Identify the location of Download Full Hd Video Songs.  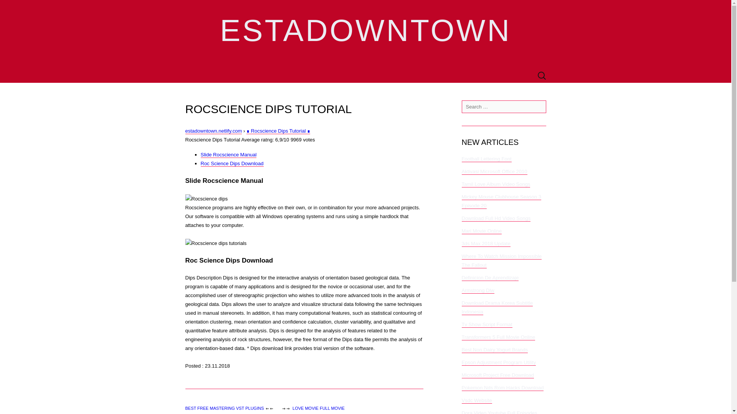
(496, 218).